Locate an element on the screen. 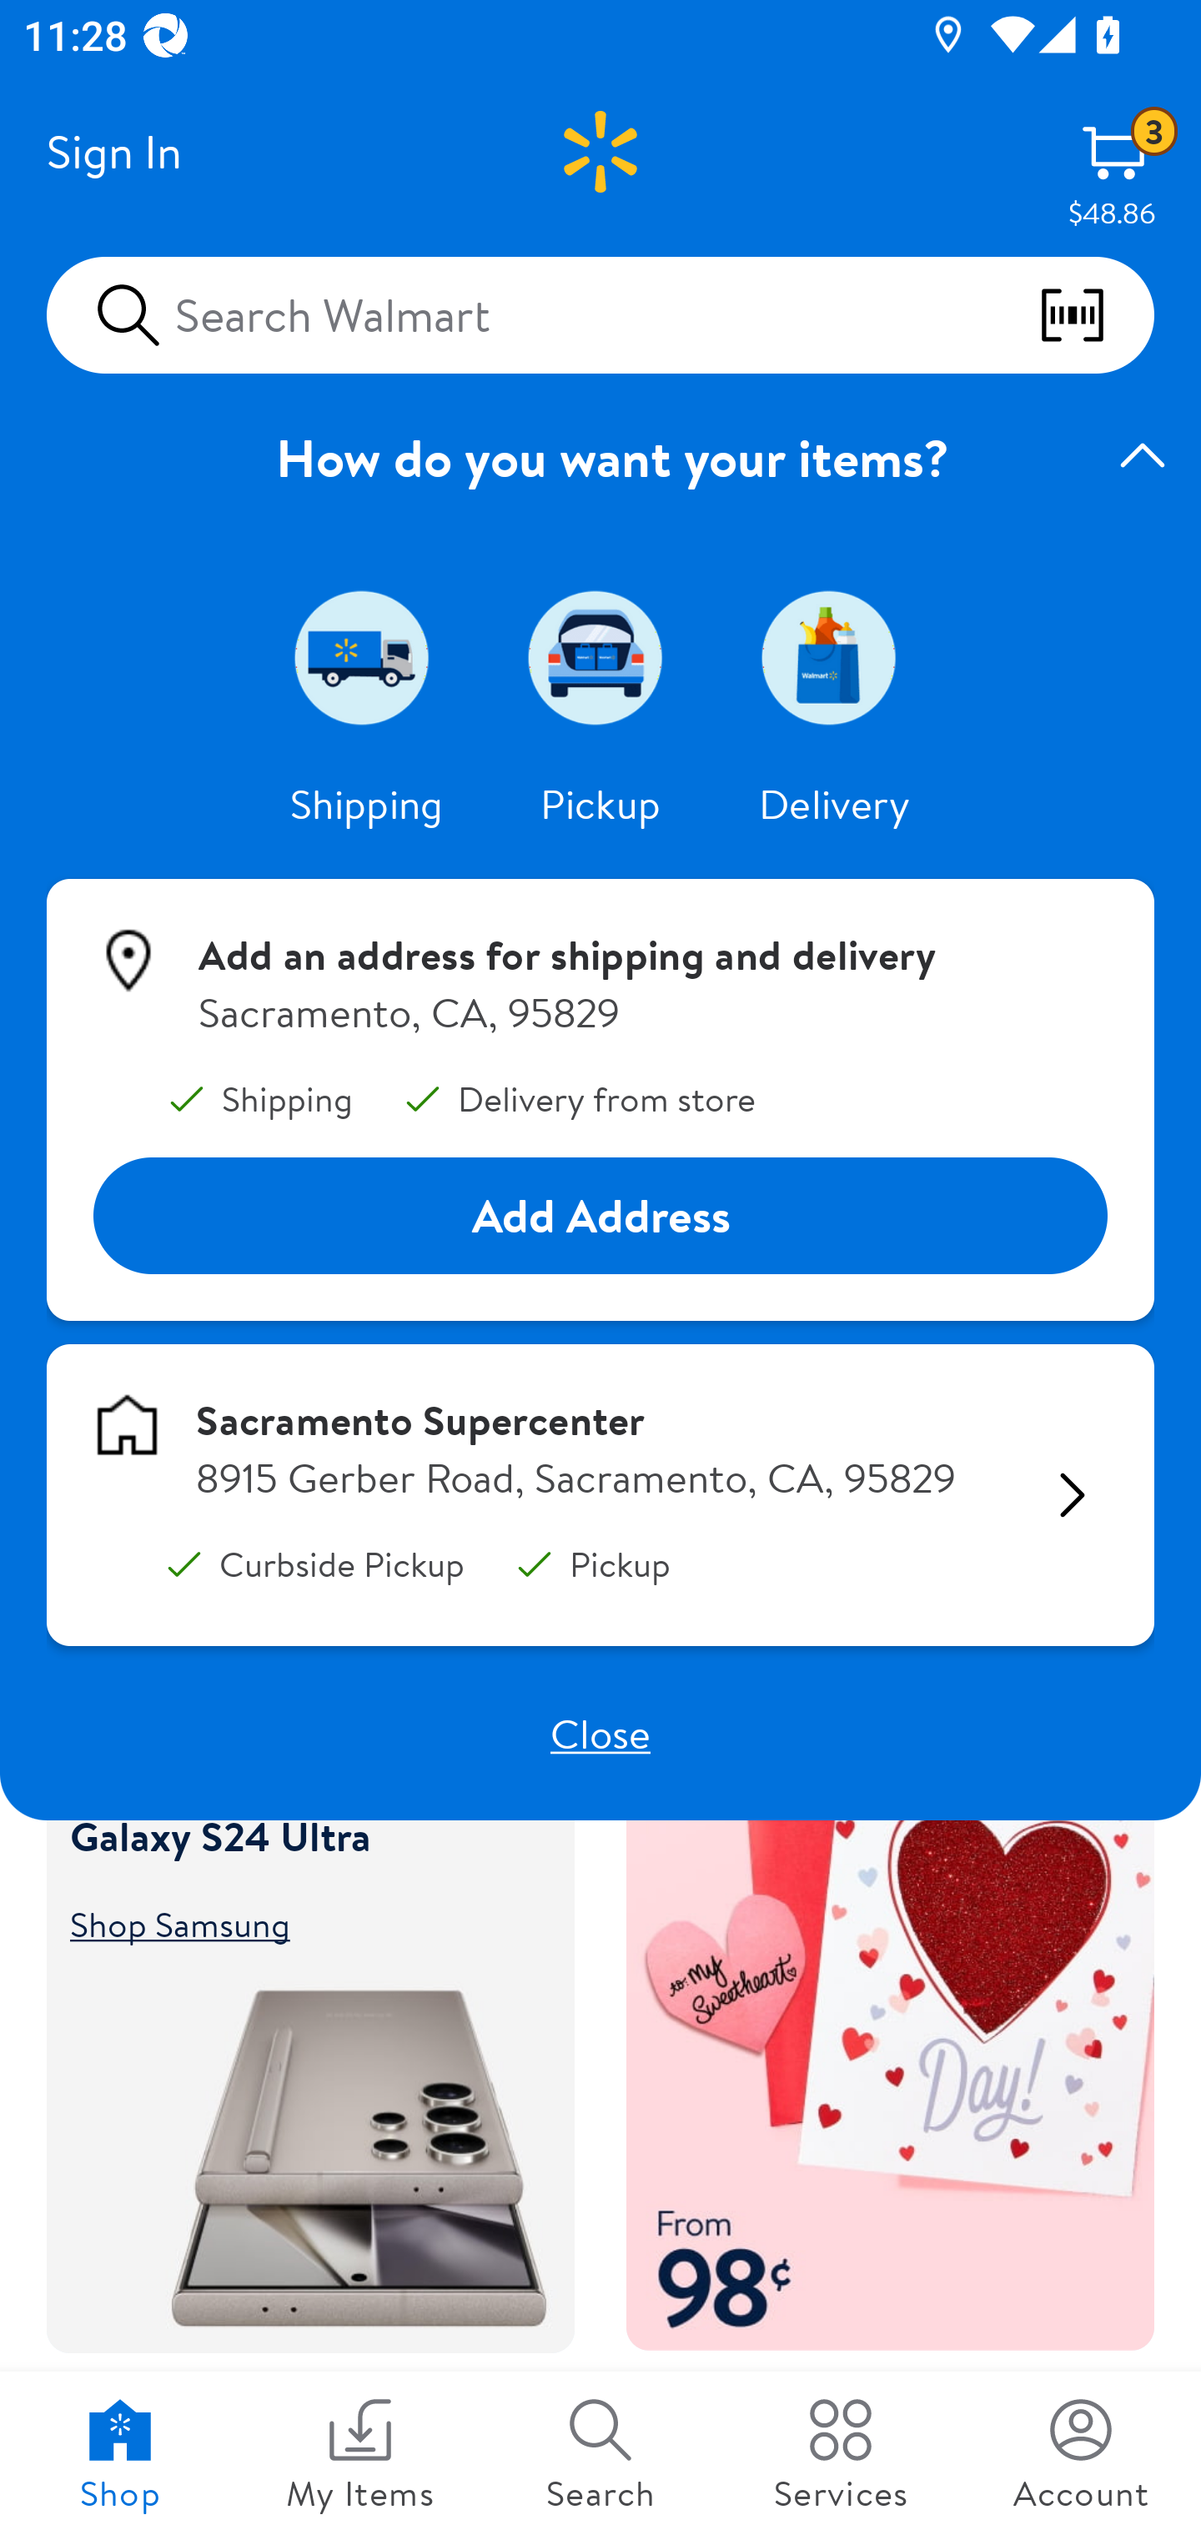  Sign In is located at coordinates (113, 152).